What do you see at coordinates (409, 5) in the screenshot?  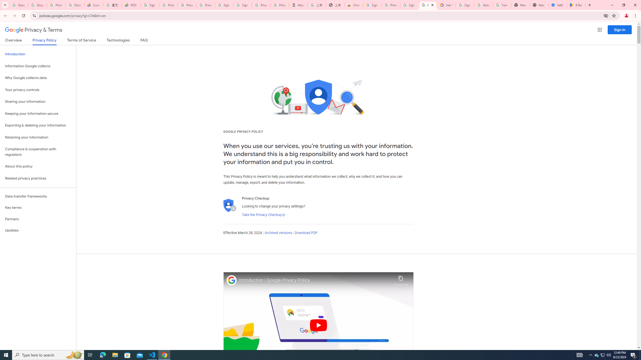 I see `Sign in - Google Accounts` at bounding box center [409, 5].